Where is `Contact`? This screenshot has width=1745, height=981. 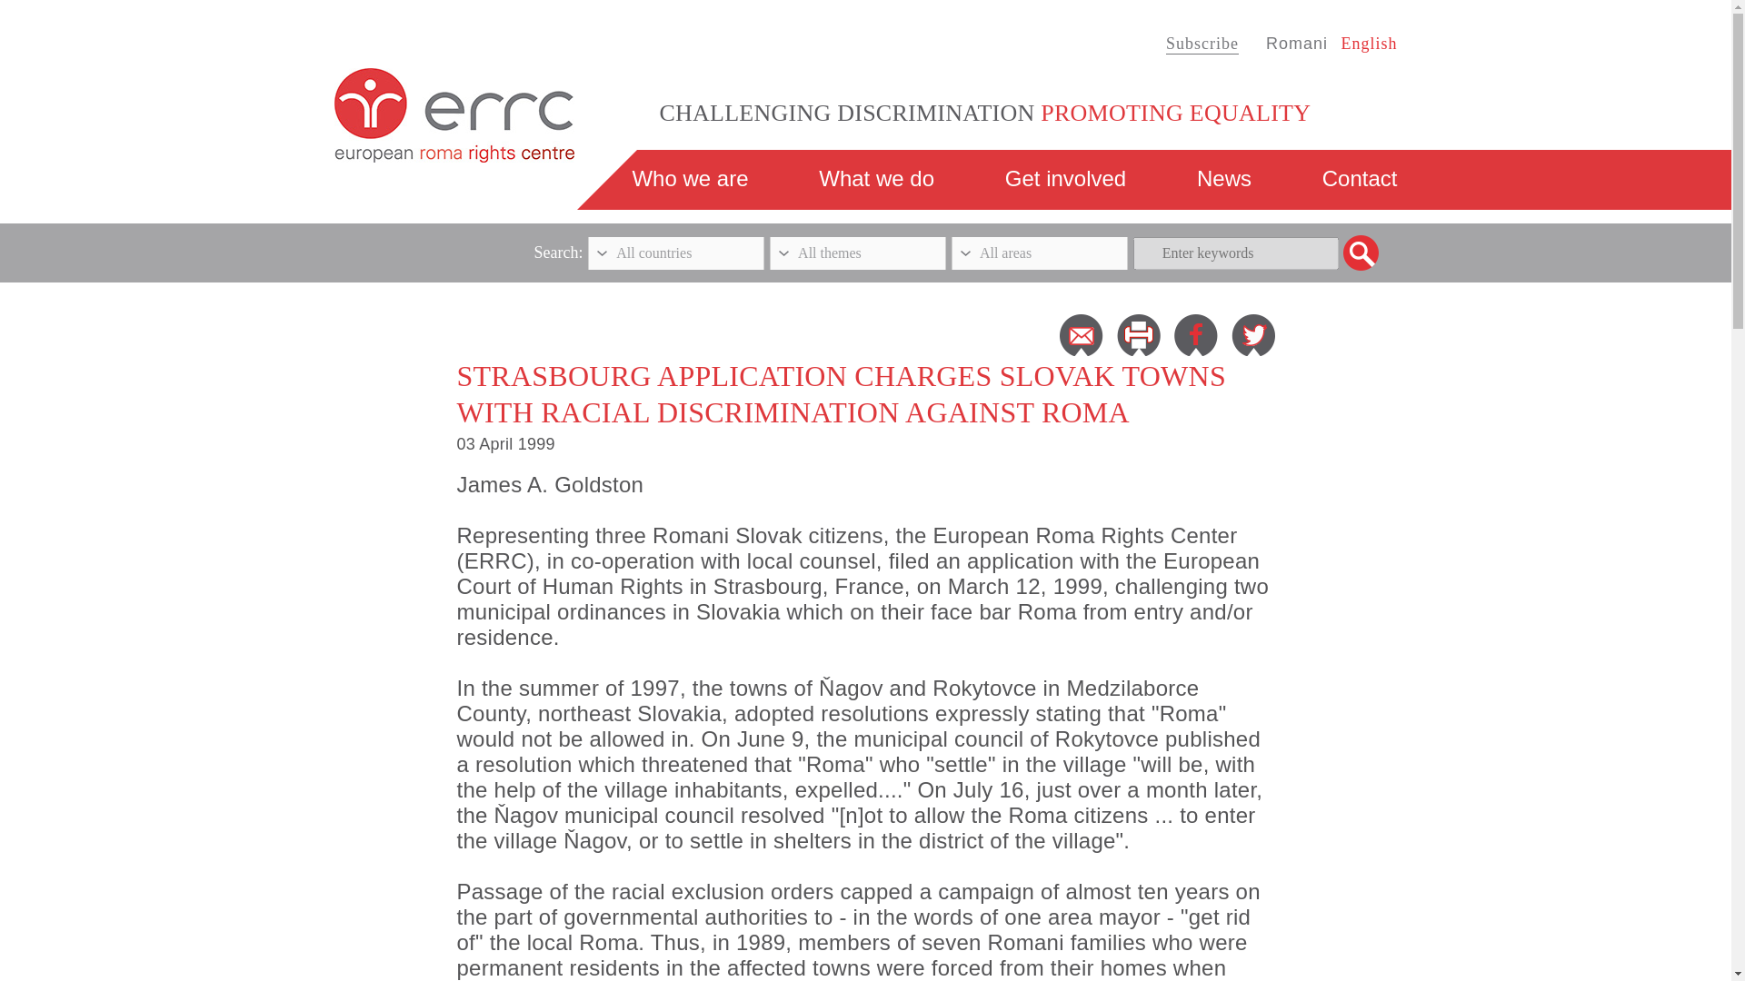 Contact is located at coordinates (1360, 178).